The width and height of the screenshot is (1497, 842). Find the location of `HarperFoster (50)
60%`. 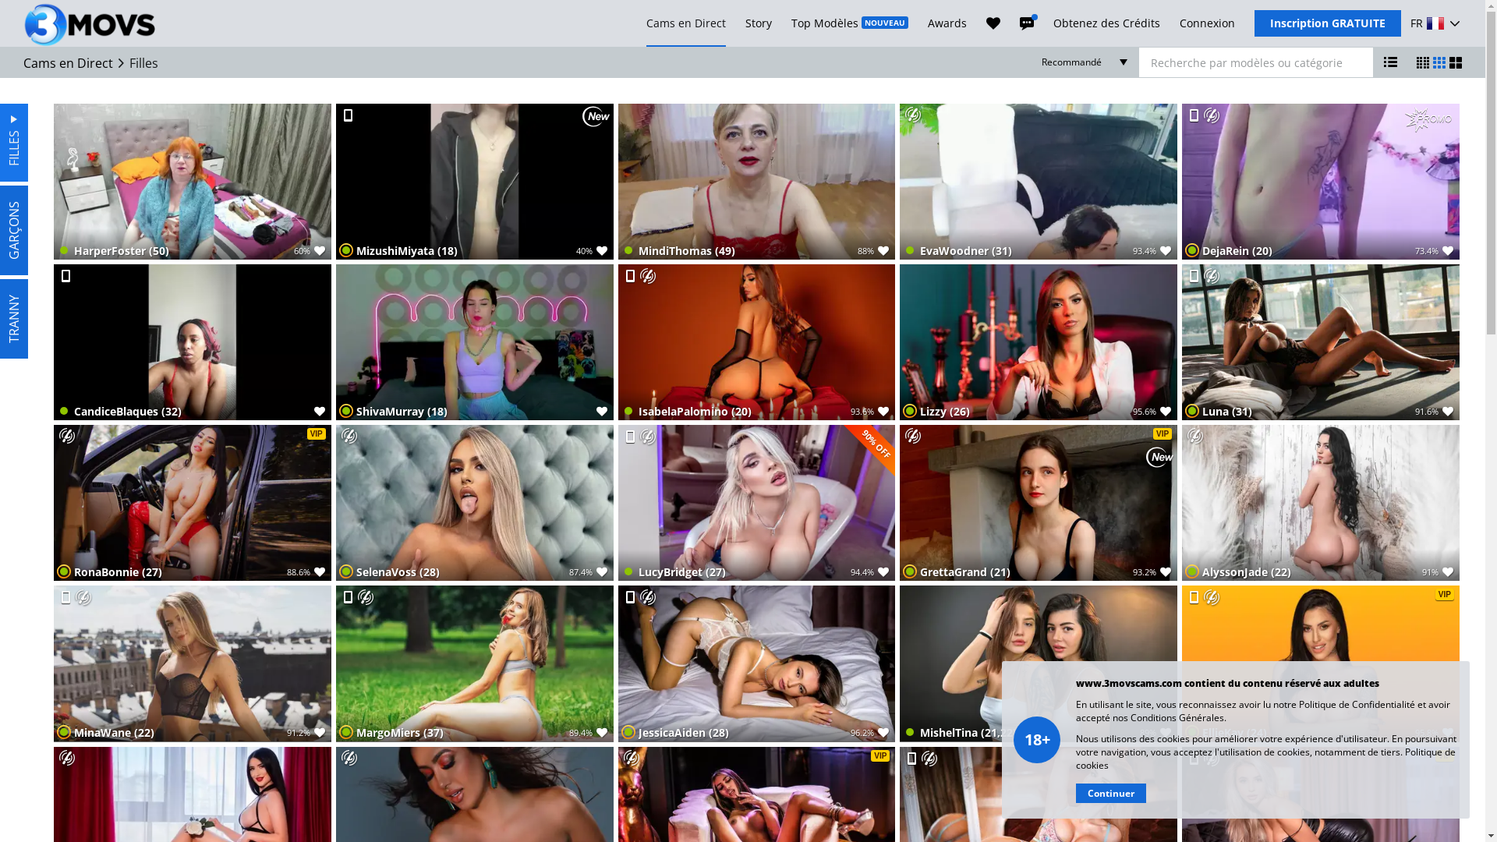

HarperFoster (50)
60% is located at coordinates (193, 182).